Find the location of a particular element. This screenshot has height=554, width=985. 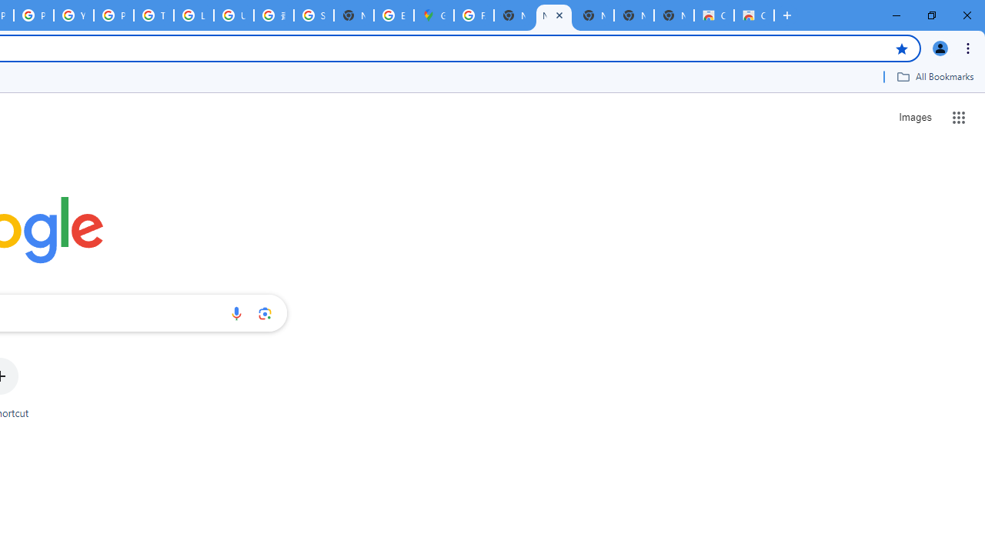

Minimize is located at coordinates (897, 15).